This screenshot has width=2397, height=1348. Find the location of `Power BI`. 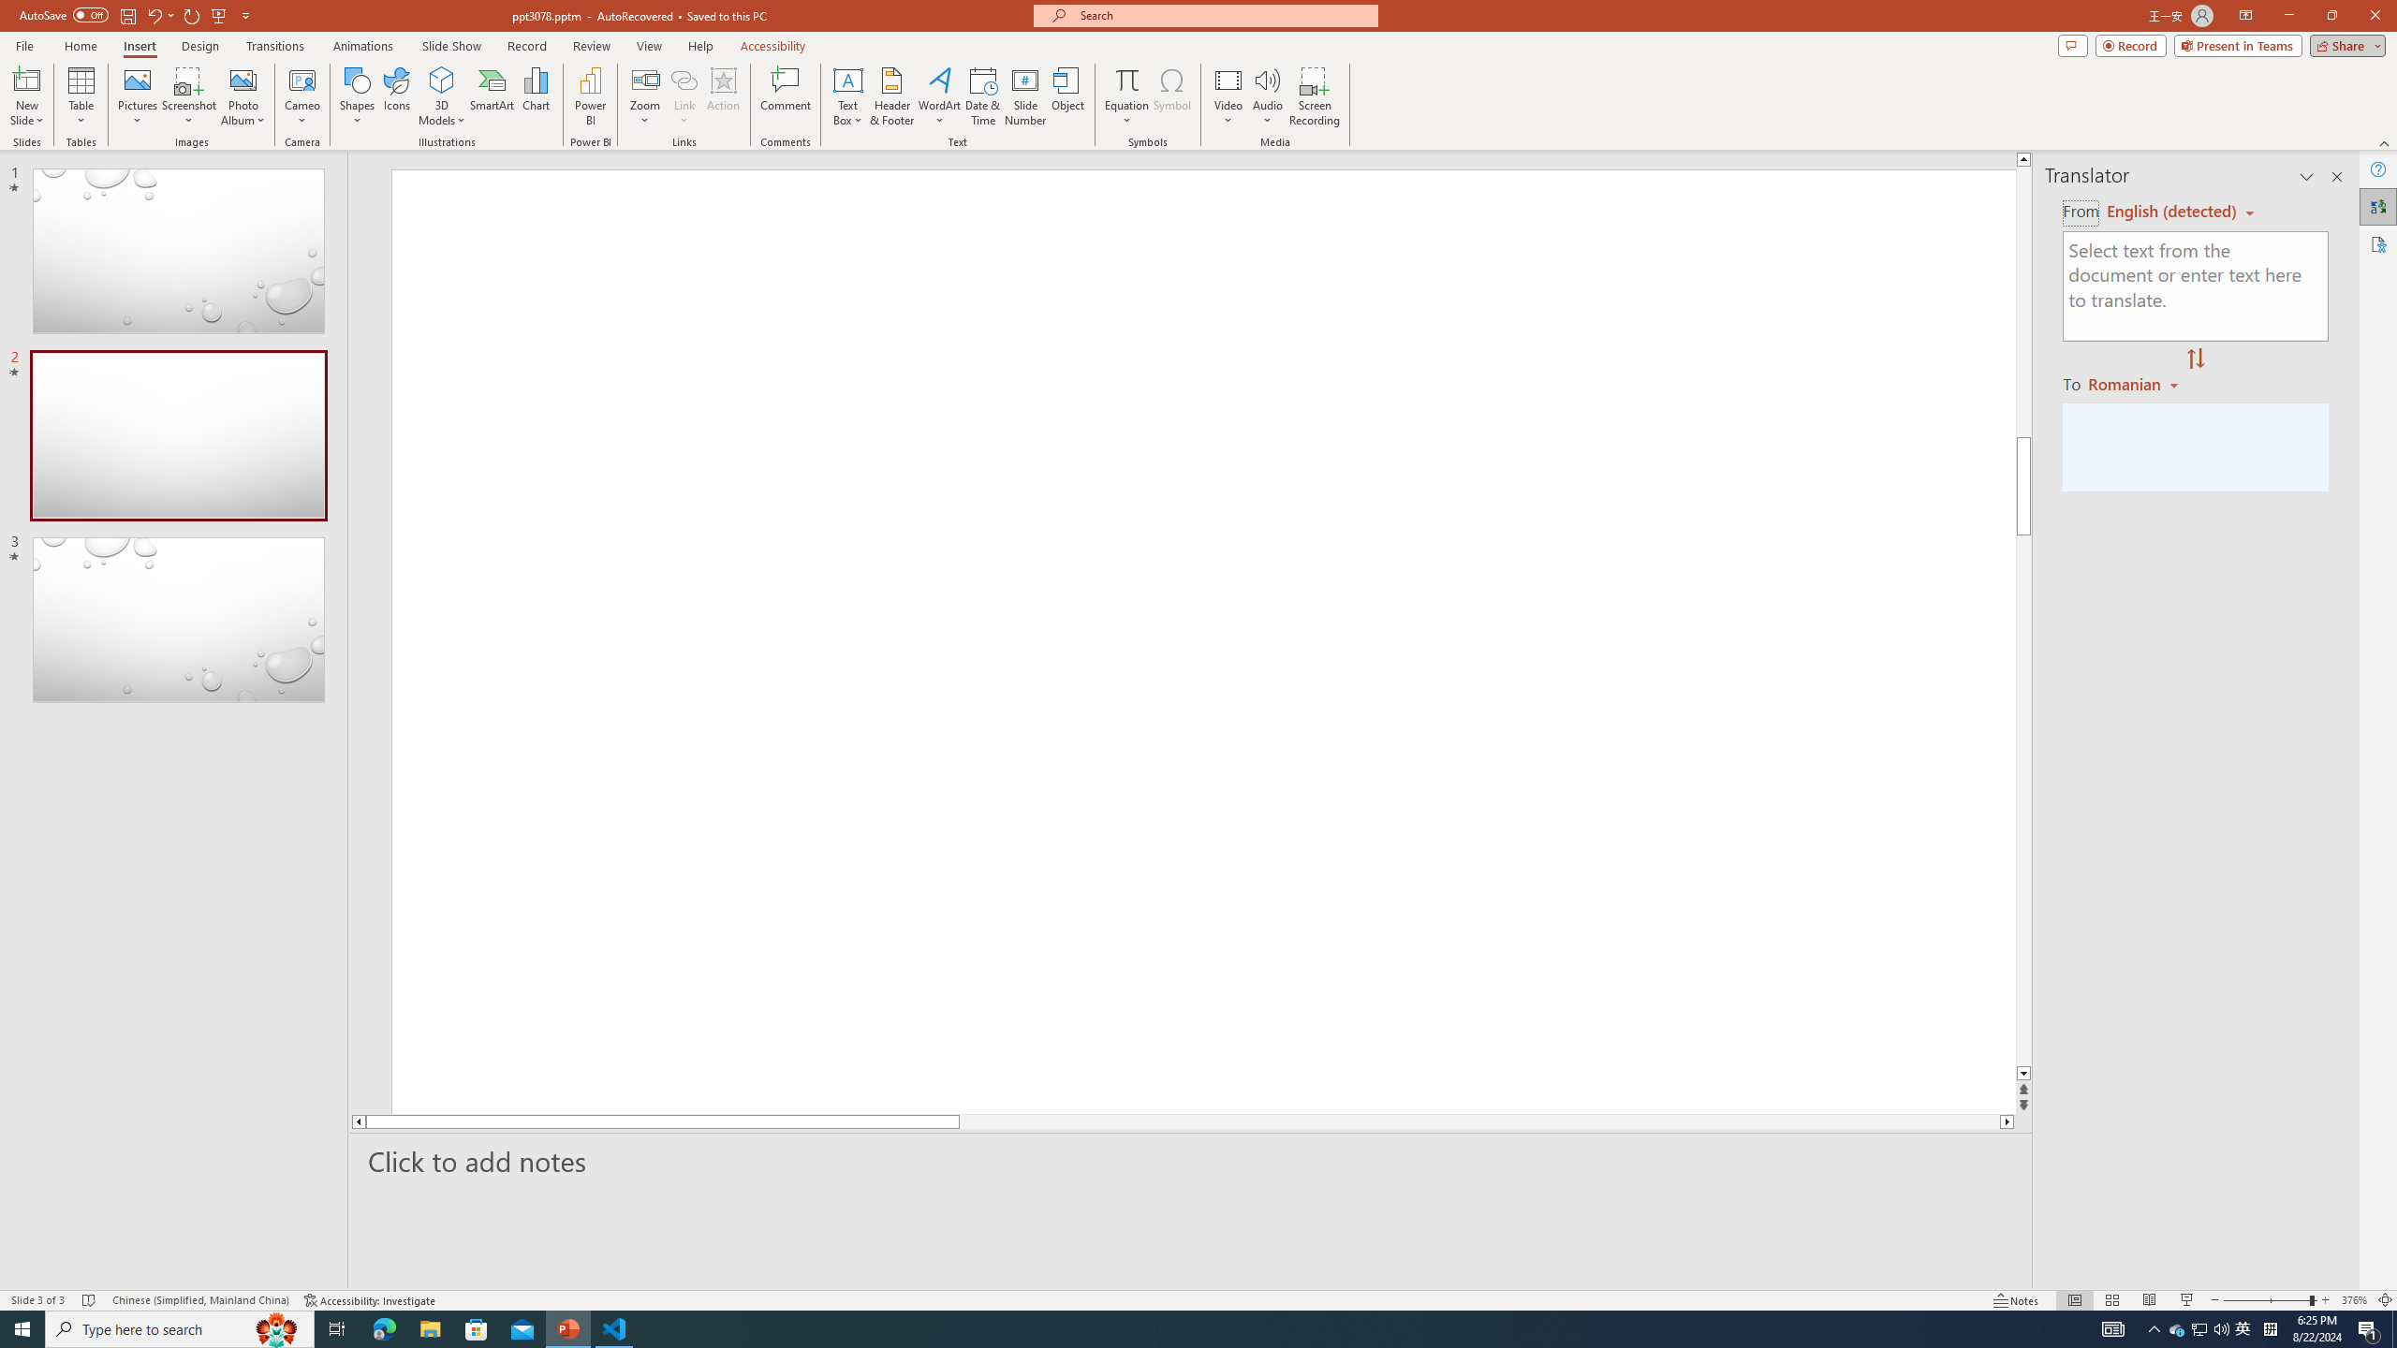

Power BI is located at coordinates (590, 96).